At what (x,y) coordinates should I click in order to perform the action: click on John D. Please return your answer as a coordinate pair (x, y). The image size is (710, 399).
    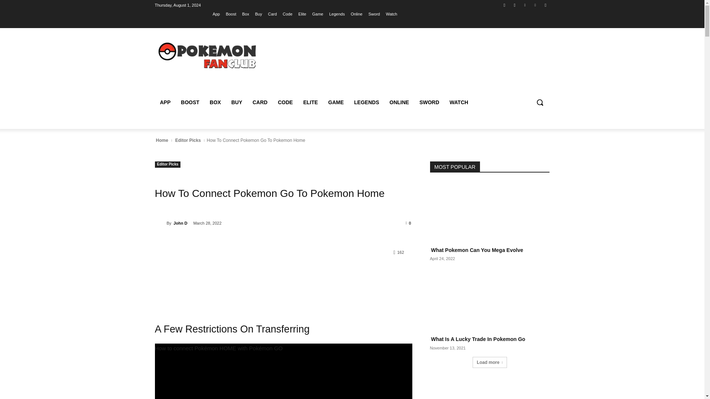
    Looking at the image, I should click on (160, 223).